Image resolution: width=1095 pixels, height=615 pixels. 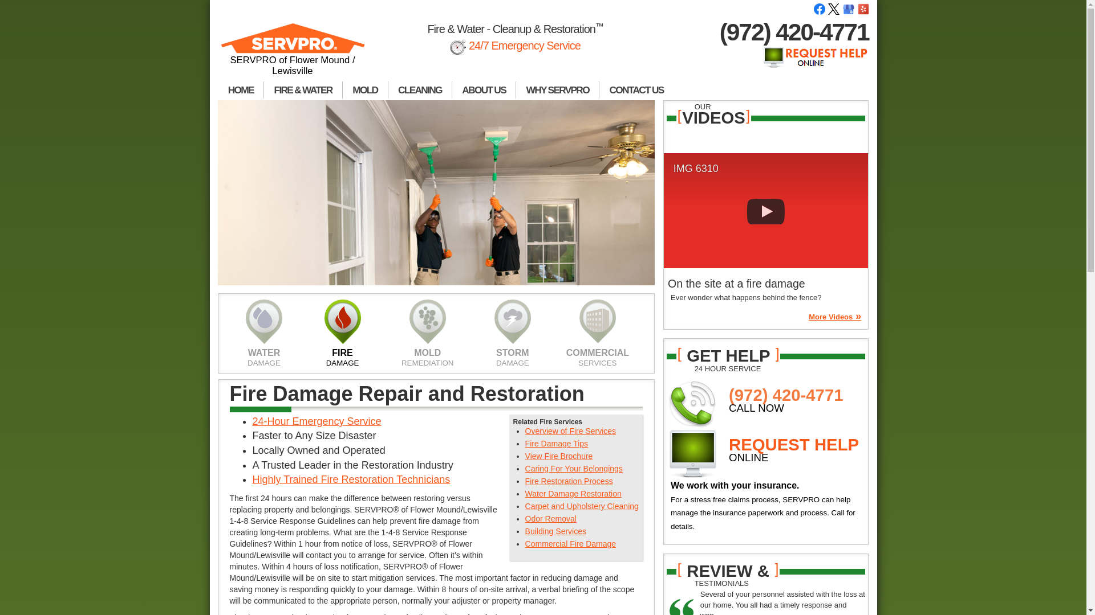 What do you see at coordinates (484, 90) in the screenshot?
I see `ABOUT US` at bounding box center [484, 90].